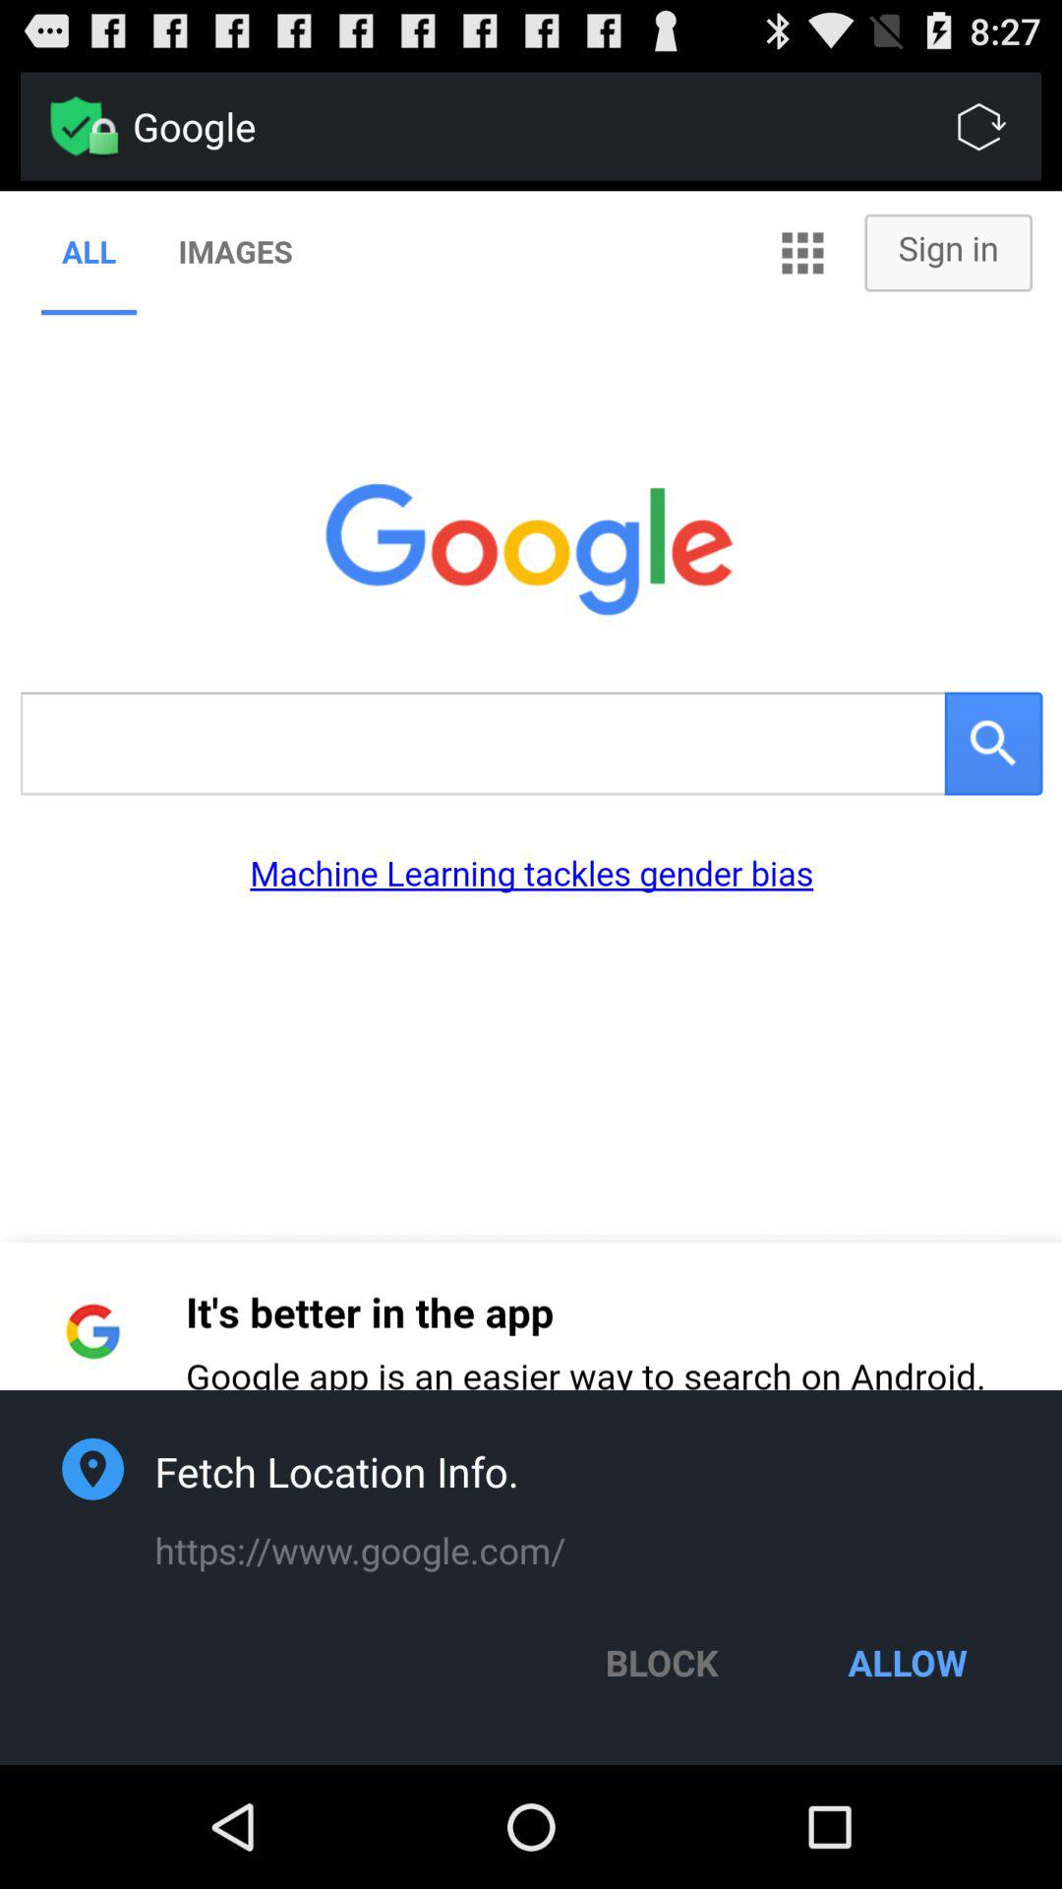 This screenshot has width=1062, height=1889. What do you see at coordinates (77, 126) in the screenshot?
I see `select the green icon which is in the black background` at bounding box center [77, 126].